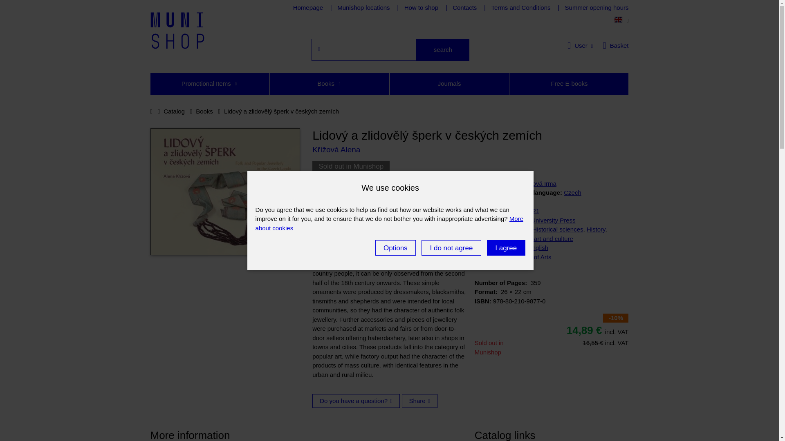 This screenshot has height=441, width=785. Describe the element at coordinates (597, 7) in the screenshot. I see `Summer opening hours` at that location.